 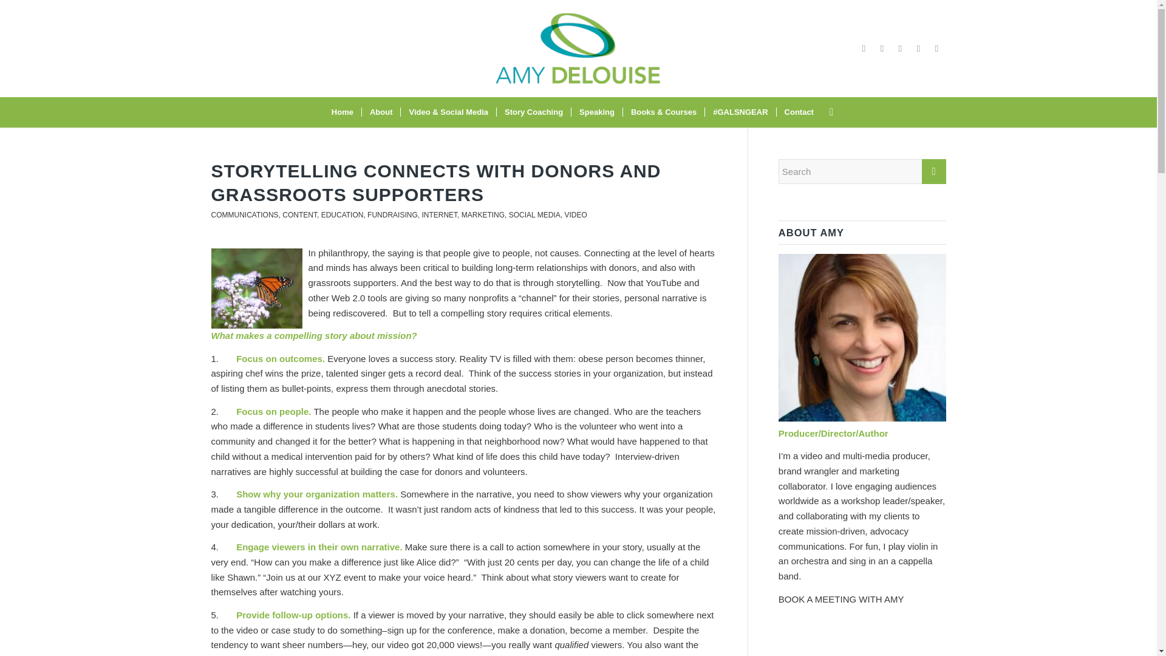 I want to click on Speaking, so click(x=596, y=112).